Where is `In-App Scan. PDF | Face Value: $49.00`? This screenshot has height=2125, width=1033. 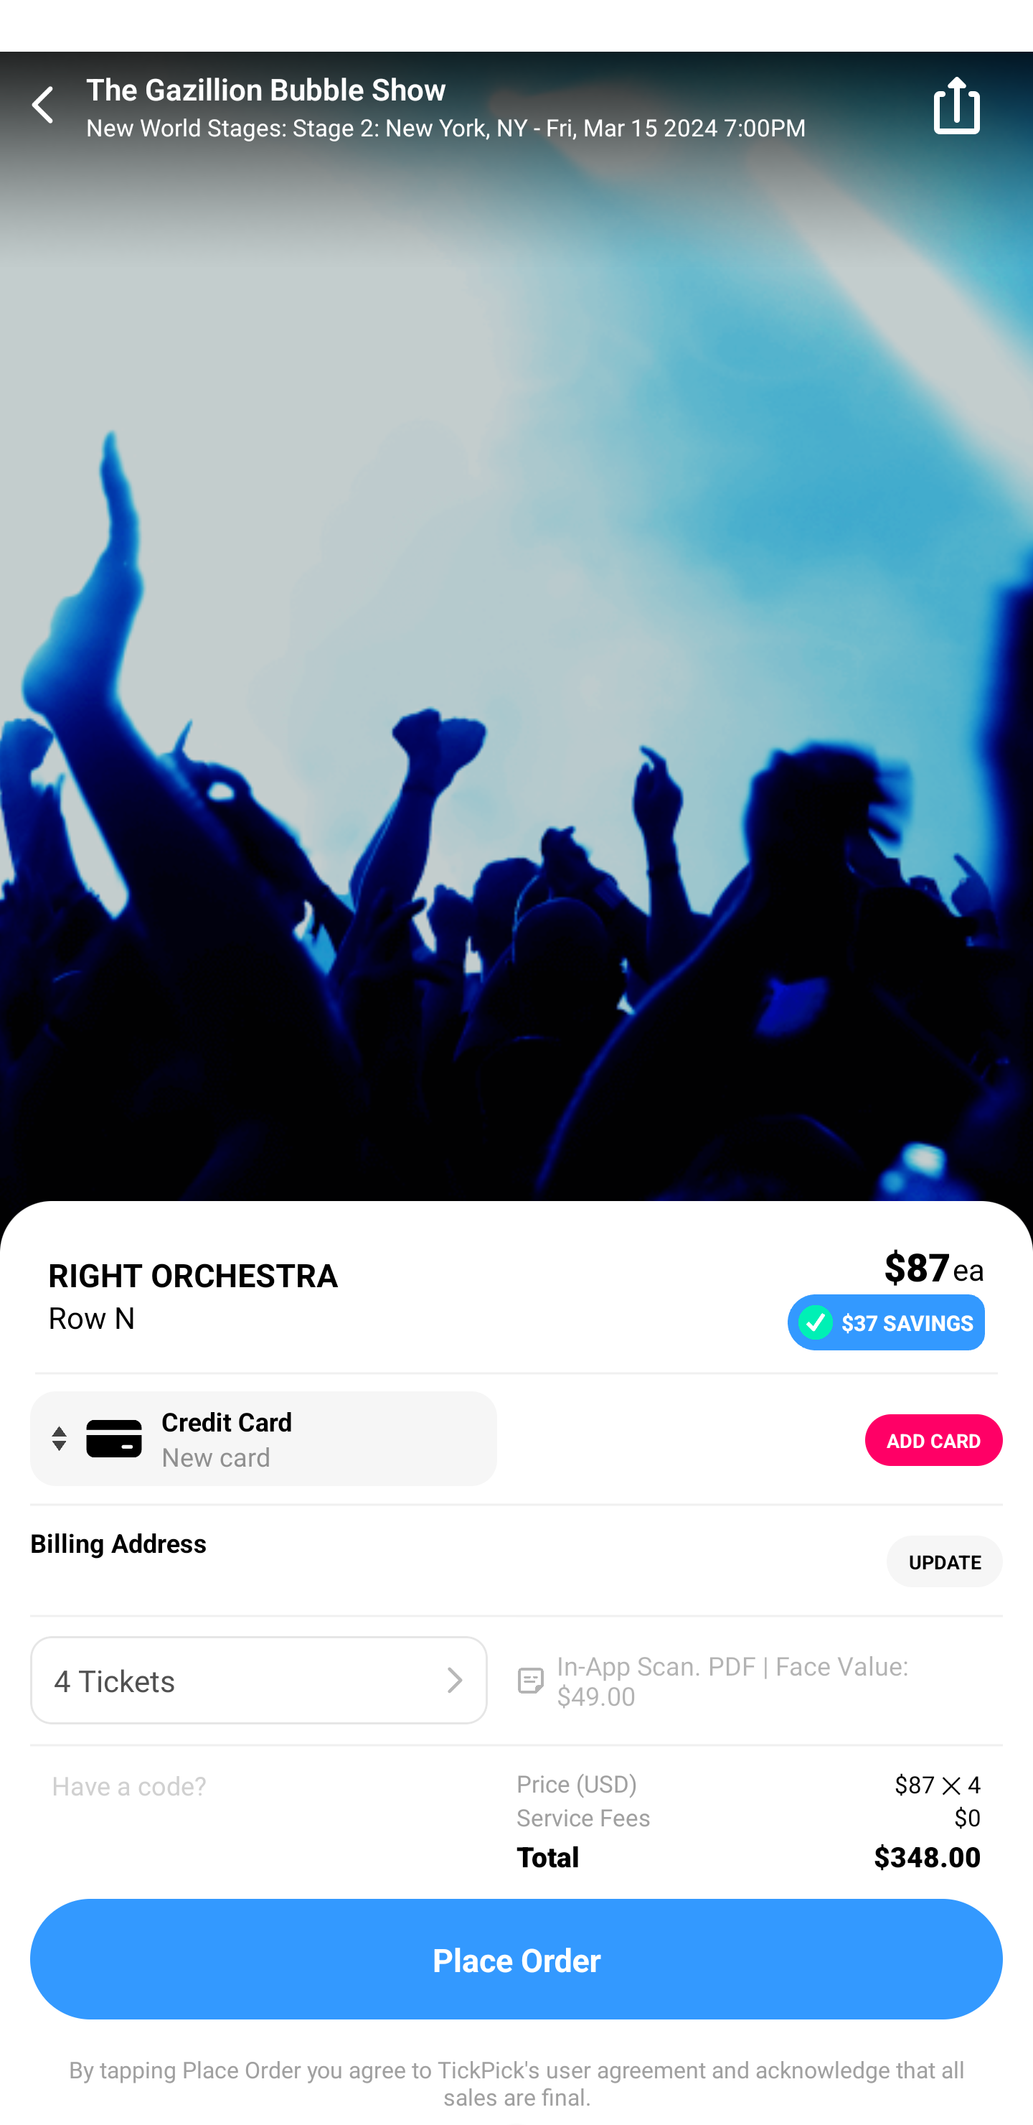 In-App Scan. PDF | Face Value: $49.00 is located at coordinates (747, 1680).